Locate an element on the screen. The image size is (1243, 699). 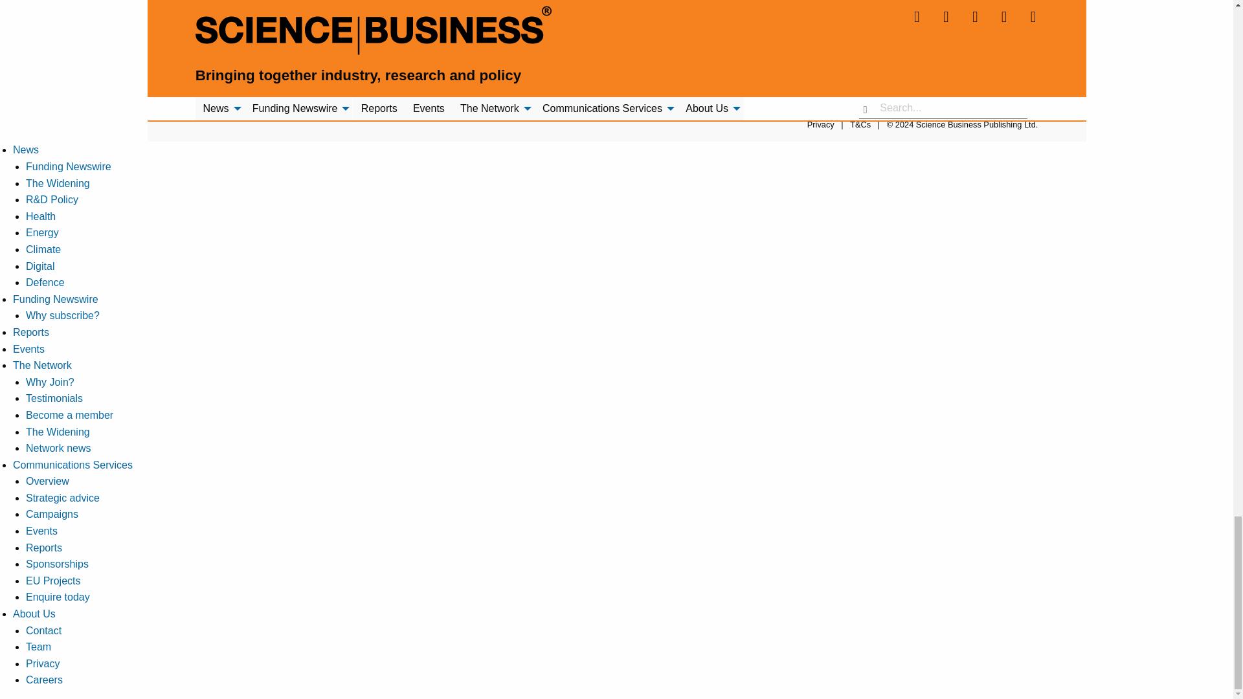
Home is located at coordinates (875, 72).